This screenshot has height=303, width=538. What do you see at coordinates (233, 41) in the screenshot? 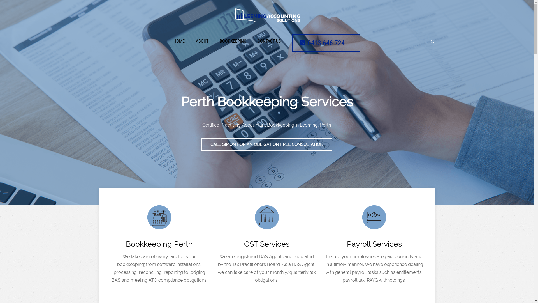
I see `BOOKKEEPING` at bounding box center [233, 41].